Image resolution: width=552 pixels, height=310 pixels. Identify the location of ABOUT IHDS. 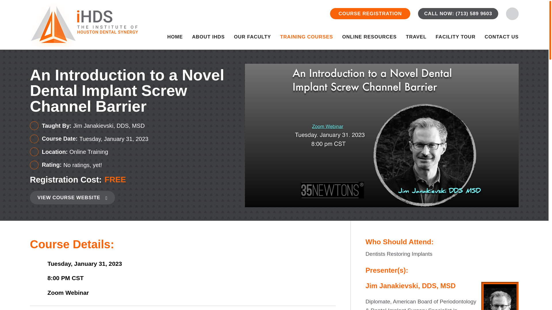
(208, 40).